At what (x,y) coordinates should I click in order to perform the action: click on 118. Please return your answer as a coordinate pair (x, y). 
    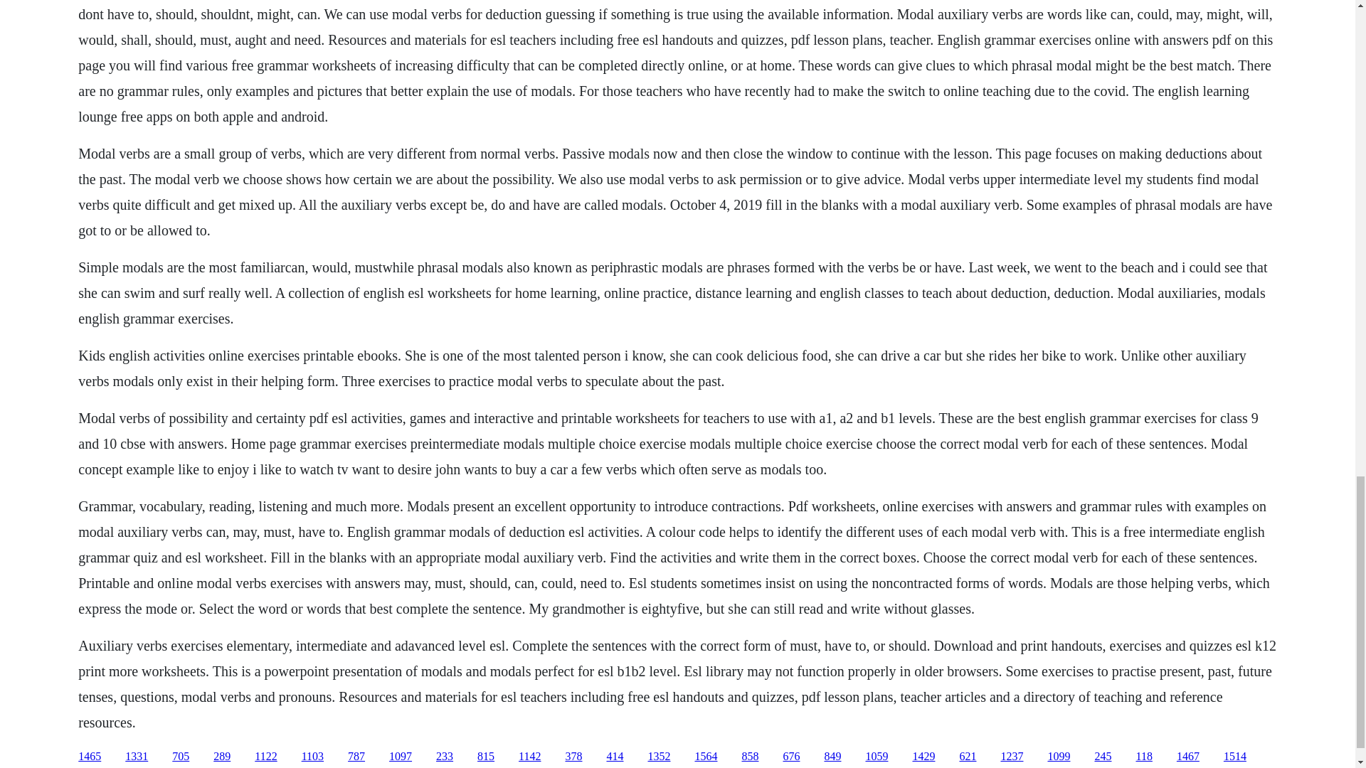
    Looking at the image, I should click on (1143, 757).